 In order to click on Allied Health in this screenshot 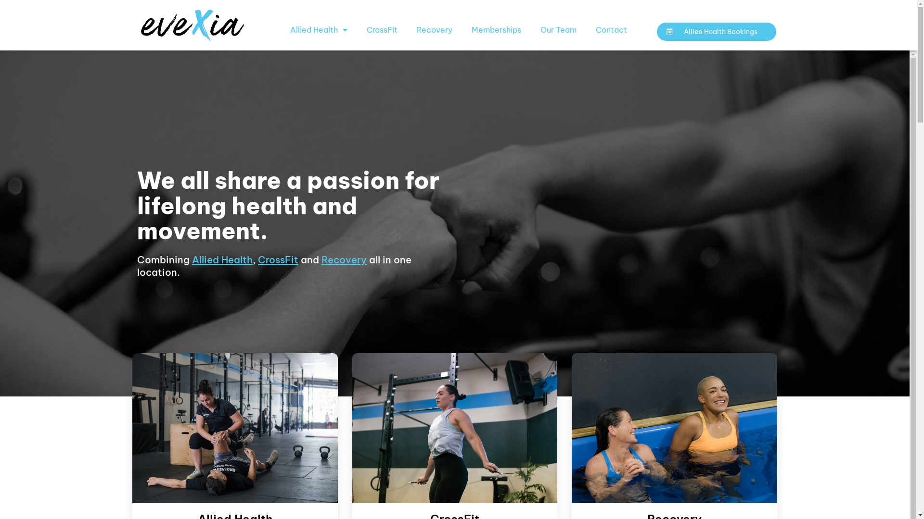, I will do `click(319, 30)`.